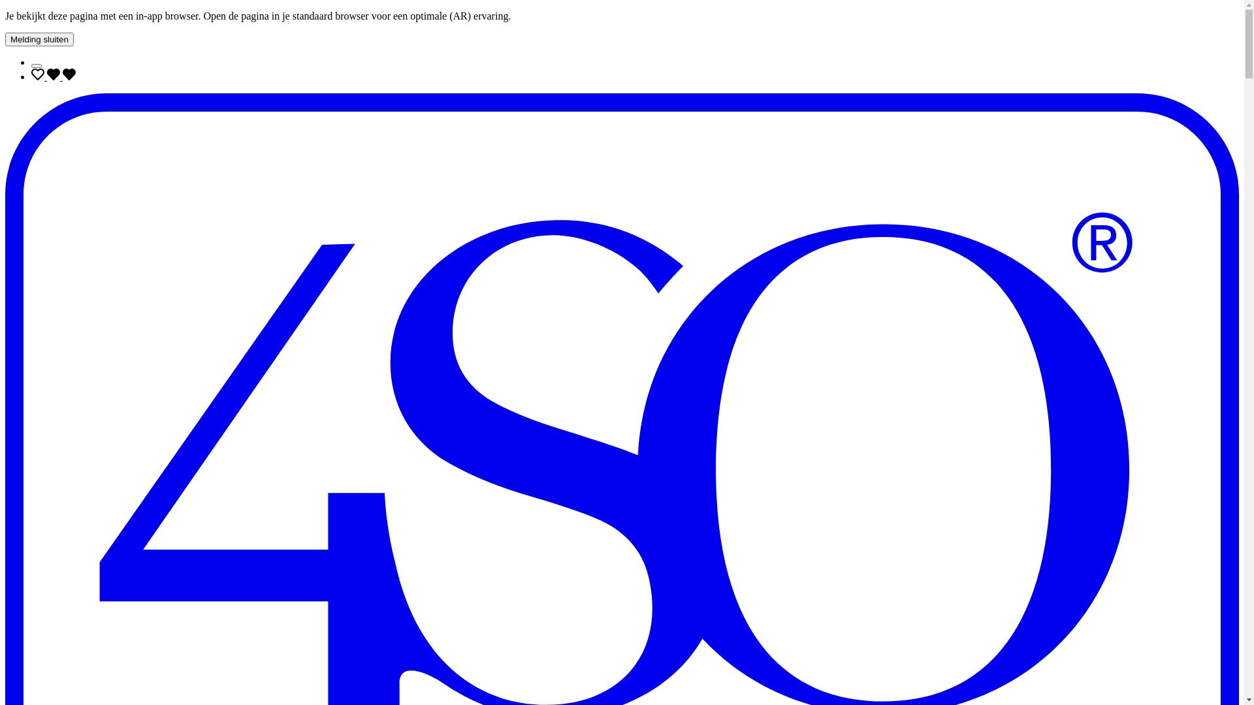 The image size is (1254, 705). What do you see at coordinates (39, 39) in the screenshot?
I see `Melding sluiten` at bounding box center [39, 39].